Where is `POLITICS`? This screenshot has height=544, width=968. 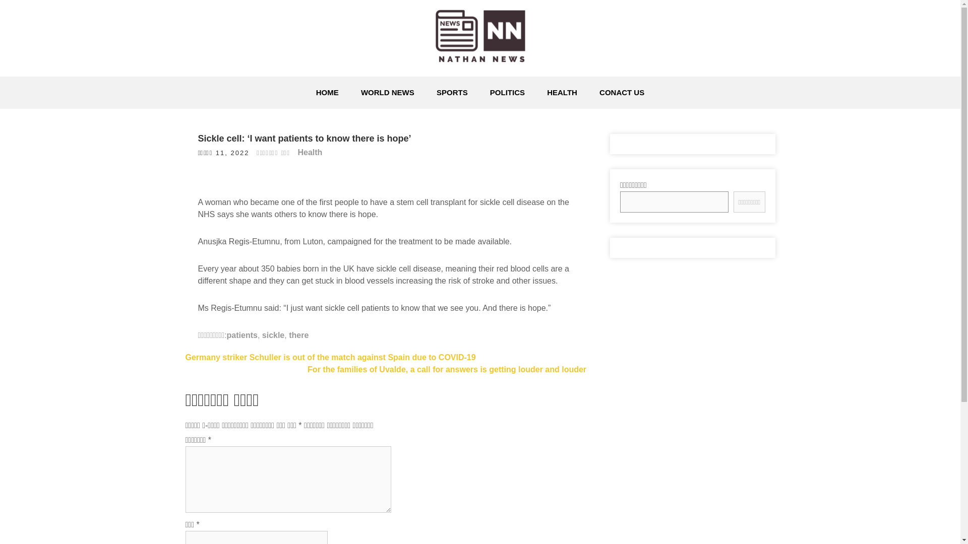
POLITICS is located at coordinates (507, 93).